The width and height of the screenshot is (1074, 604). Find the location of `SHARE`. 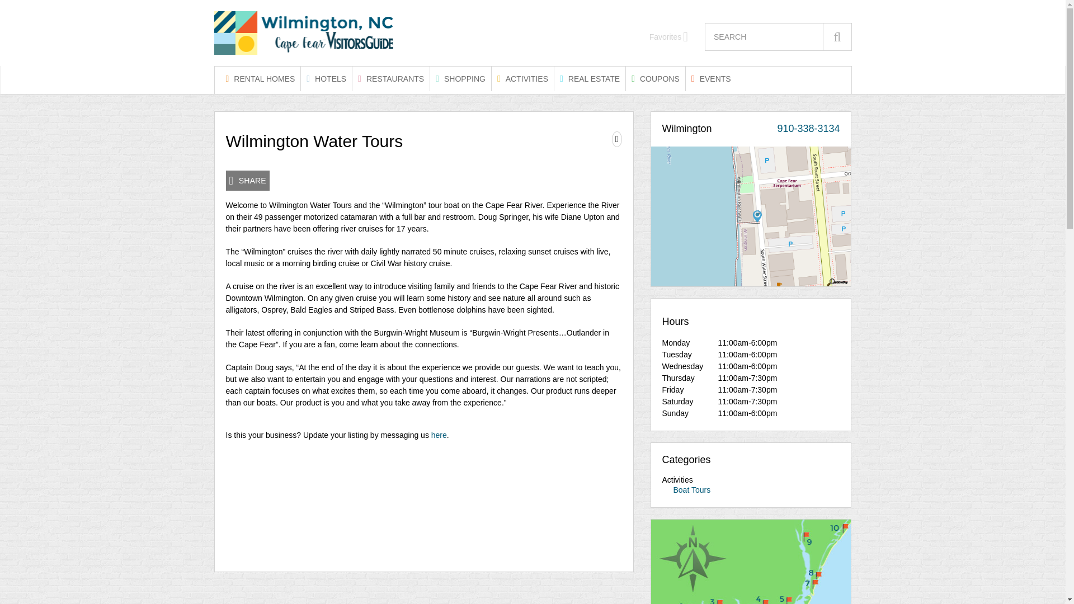

SHARE is located at coordinates (247, 180).